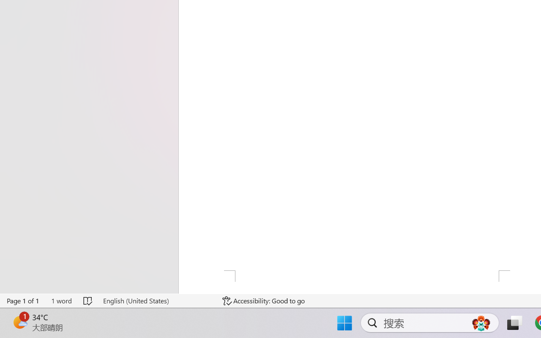 The width and height of the screenshot is (541, 338). Describe the element at coordinates (19, 322) in the screenshot. I see `AutomationID: BadgeAnchorLargeTicker` at that location.